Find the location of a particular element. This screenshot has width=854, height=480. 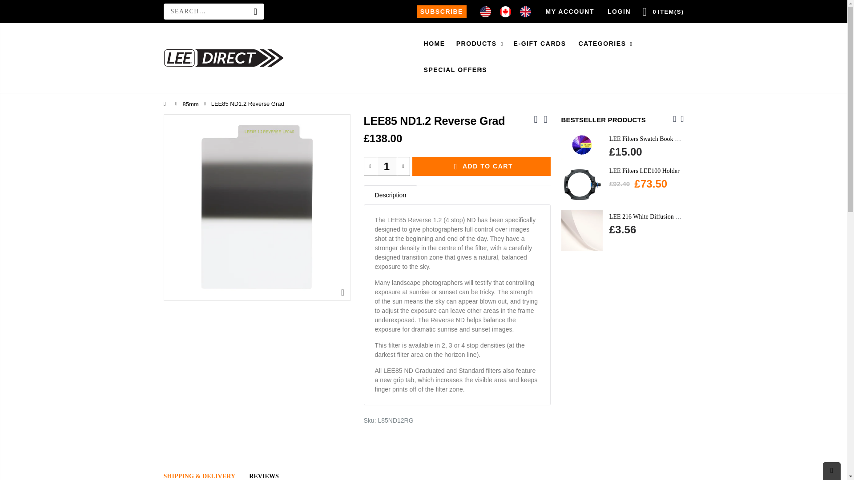

LEE Filters LEE100 Holder is located at coordinates (645, 171).